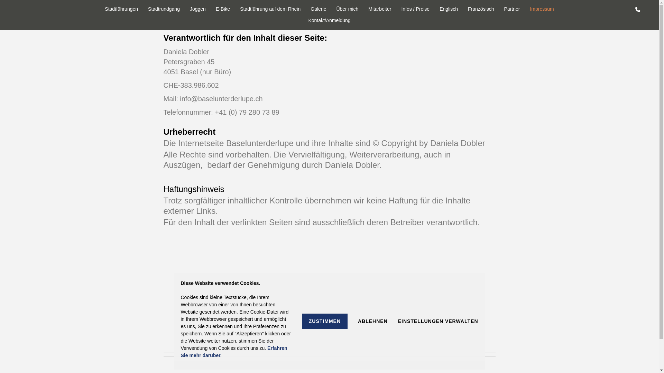 This screenshot has width=664, height=373. What do you see at coordinates (329, 21) in the screenshot?
I see `Kontakt/Anmeldung` at bounding box center [329, 21].